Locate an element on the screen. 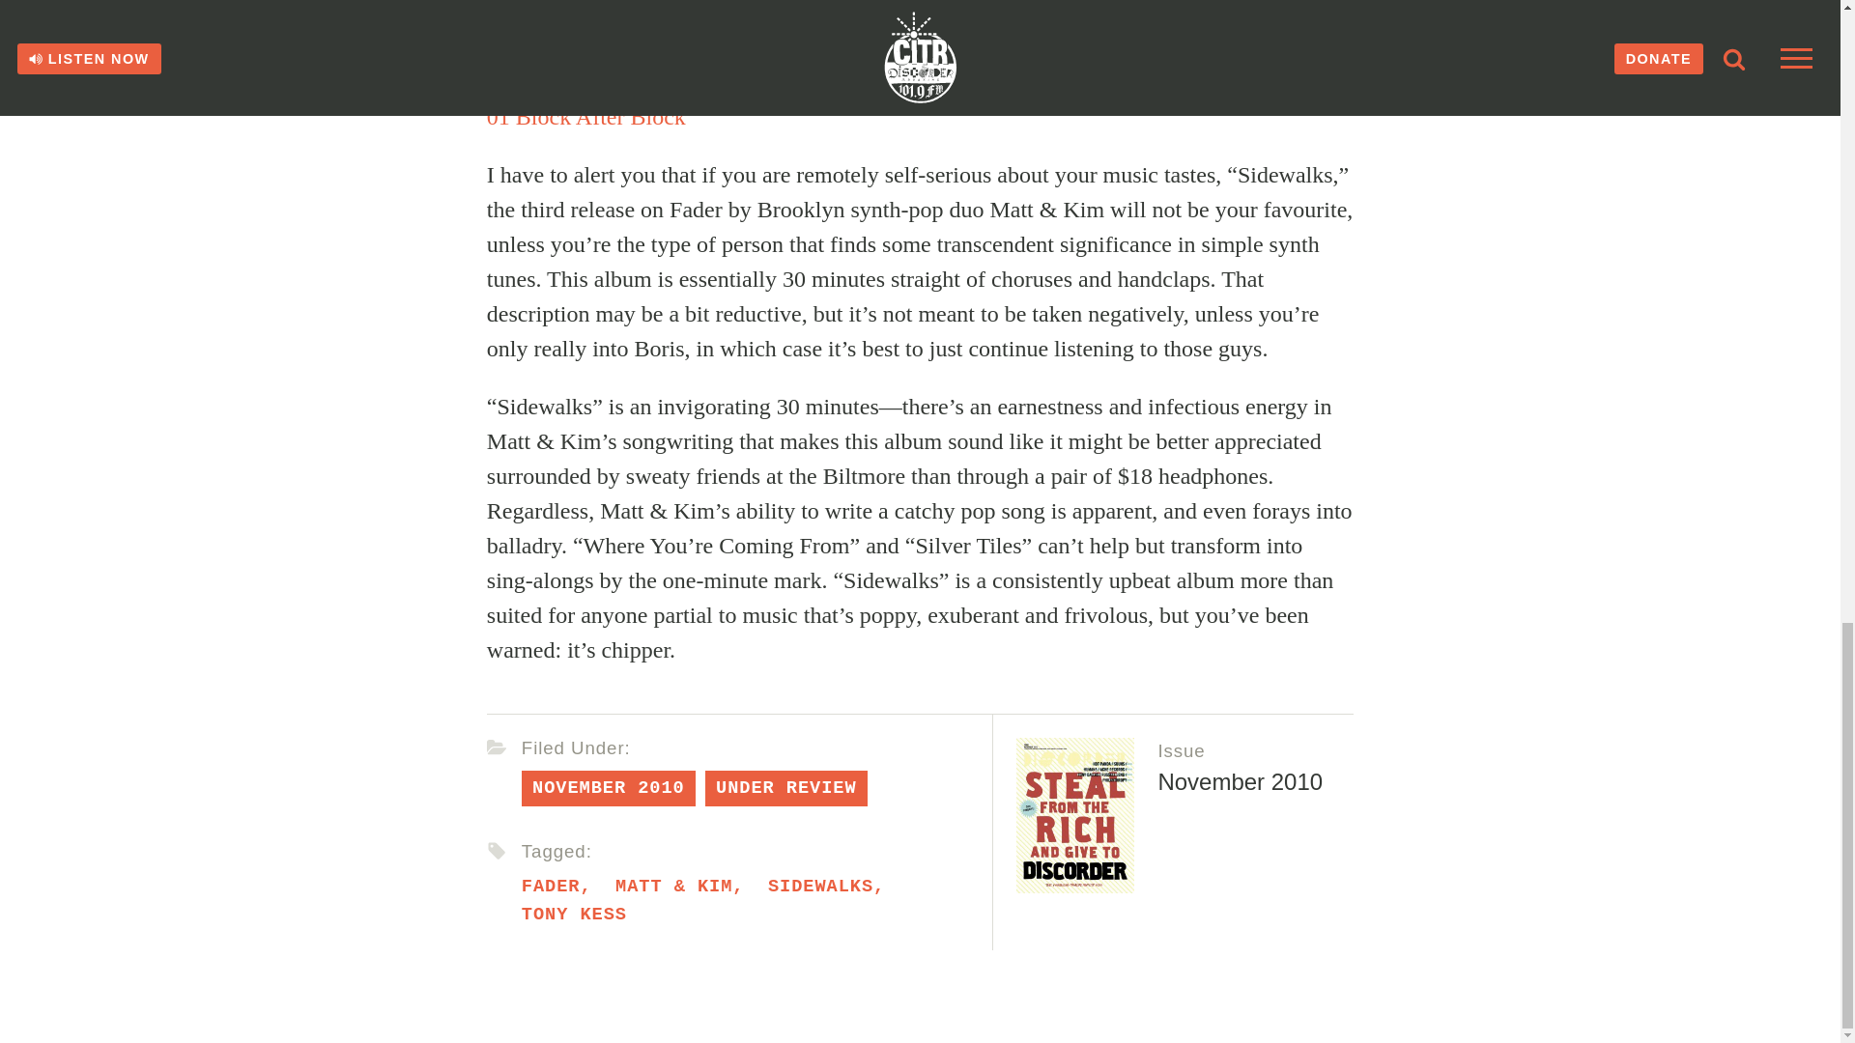 The height and width of the screenshot is (1043, 1855). 01 Block After Block is located at coordinates (585, 116).